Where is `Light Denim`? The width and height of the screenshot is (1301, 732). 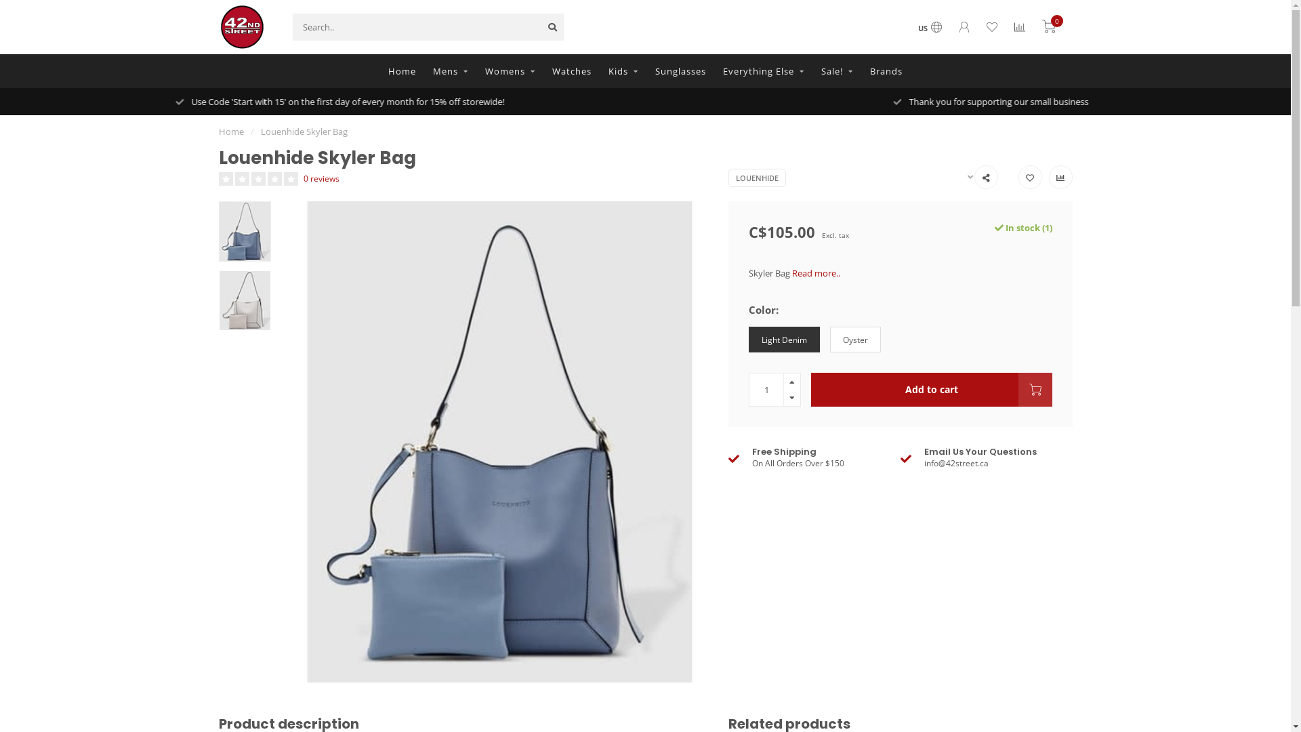 Light Denim is located at coordinates (785, 340).